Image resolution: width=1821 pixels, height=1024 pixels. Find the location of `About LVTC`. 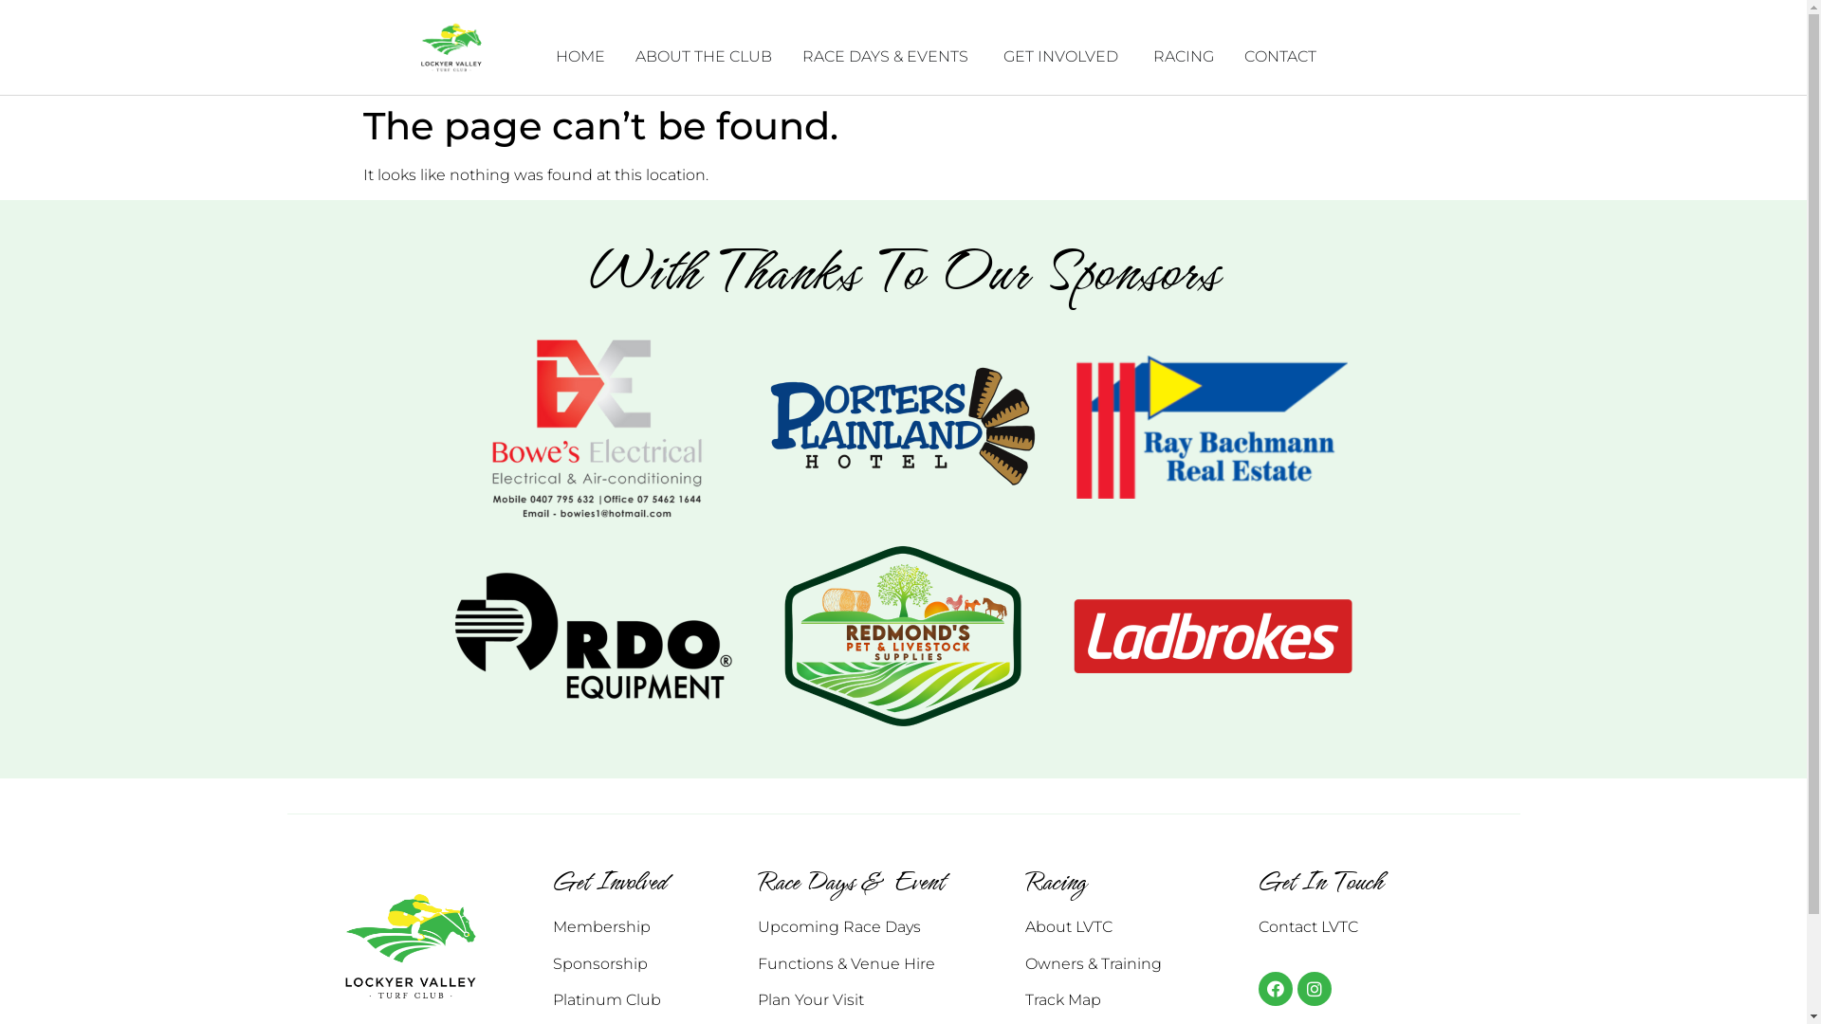

About LVTC is located at coordinates (1069, 927).